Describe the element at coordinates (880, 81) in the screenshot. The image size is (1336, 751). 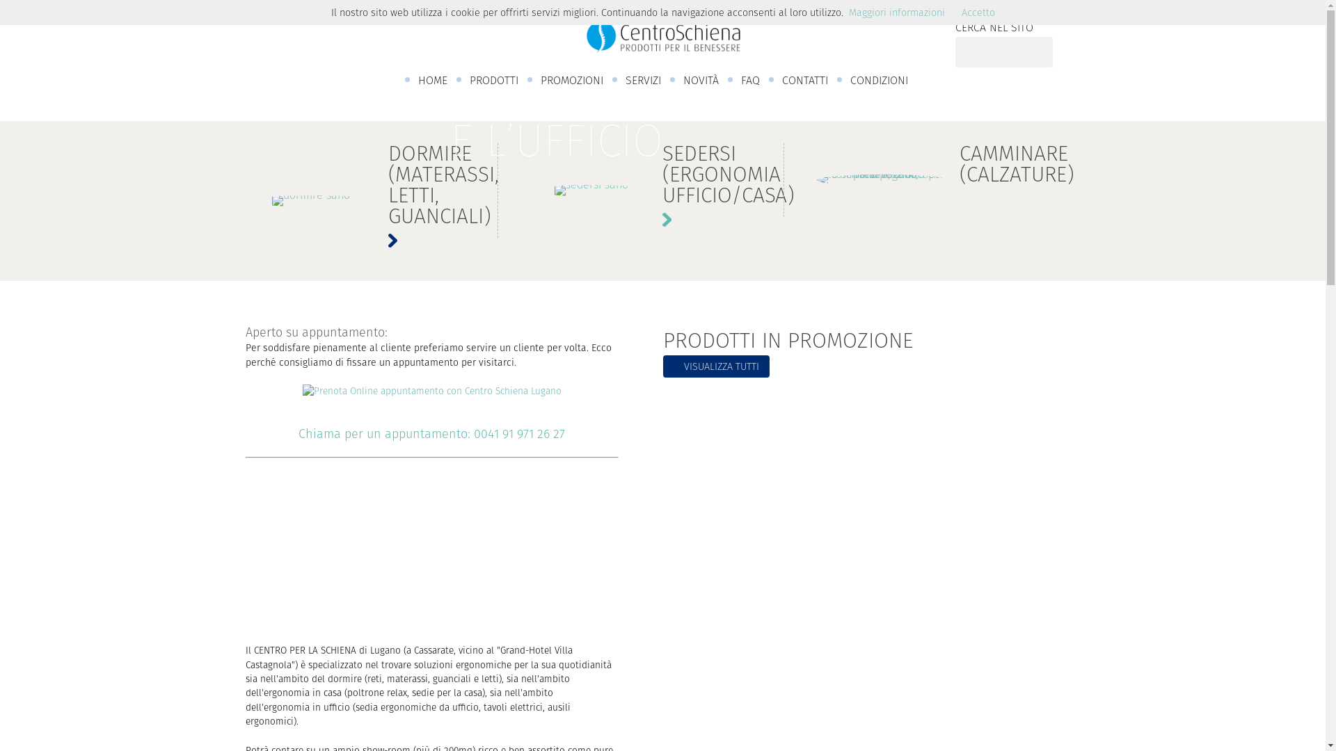
I see `CONDIZIONI` at that location.